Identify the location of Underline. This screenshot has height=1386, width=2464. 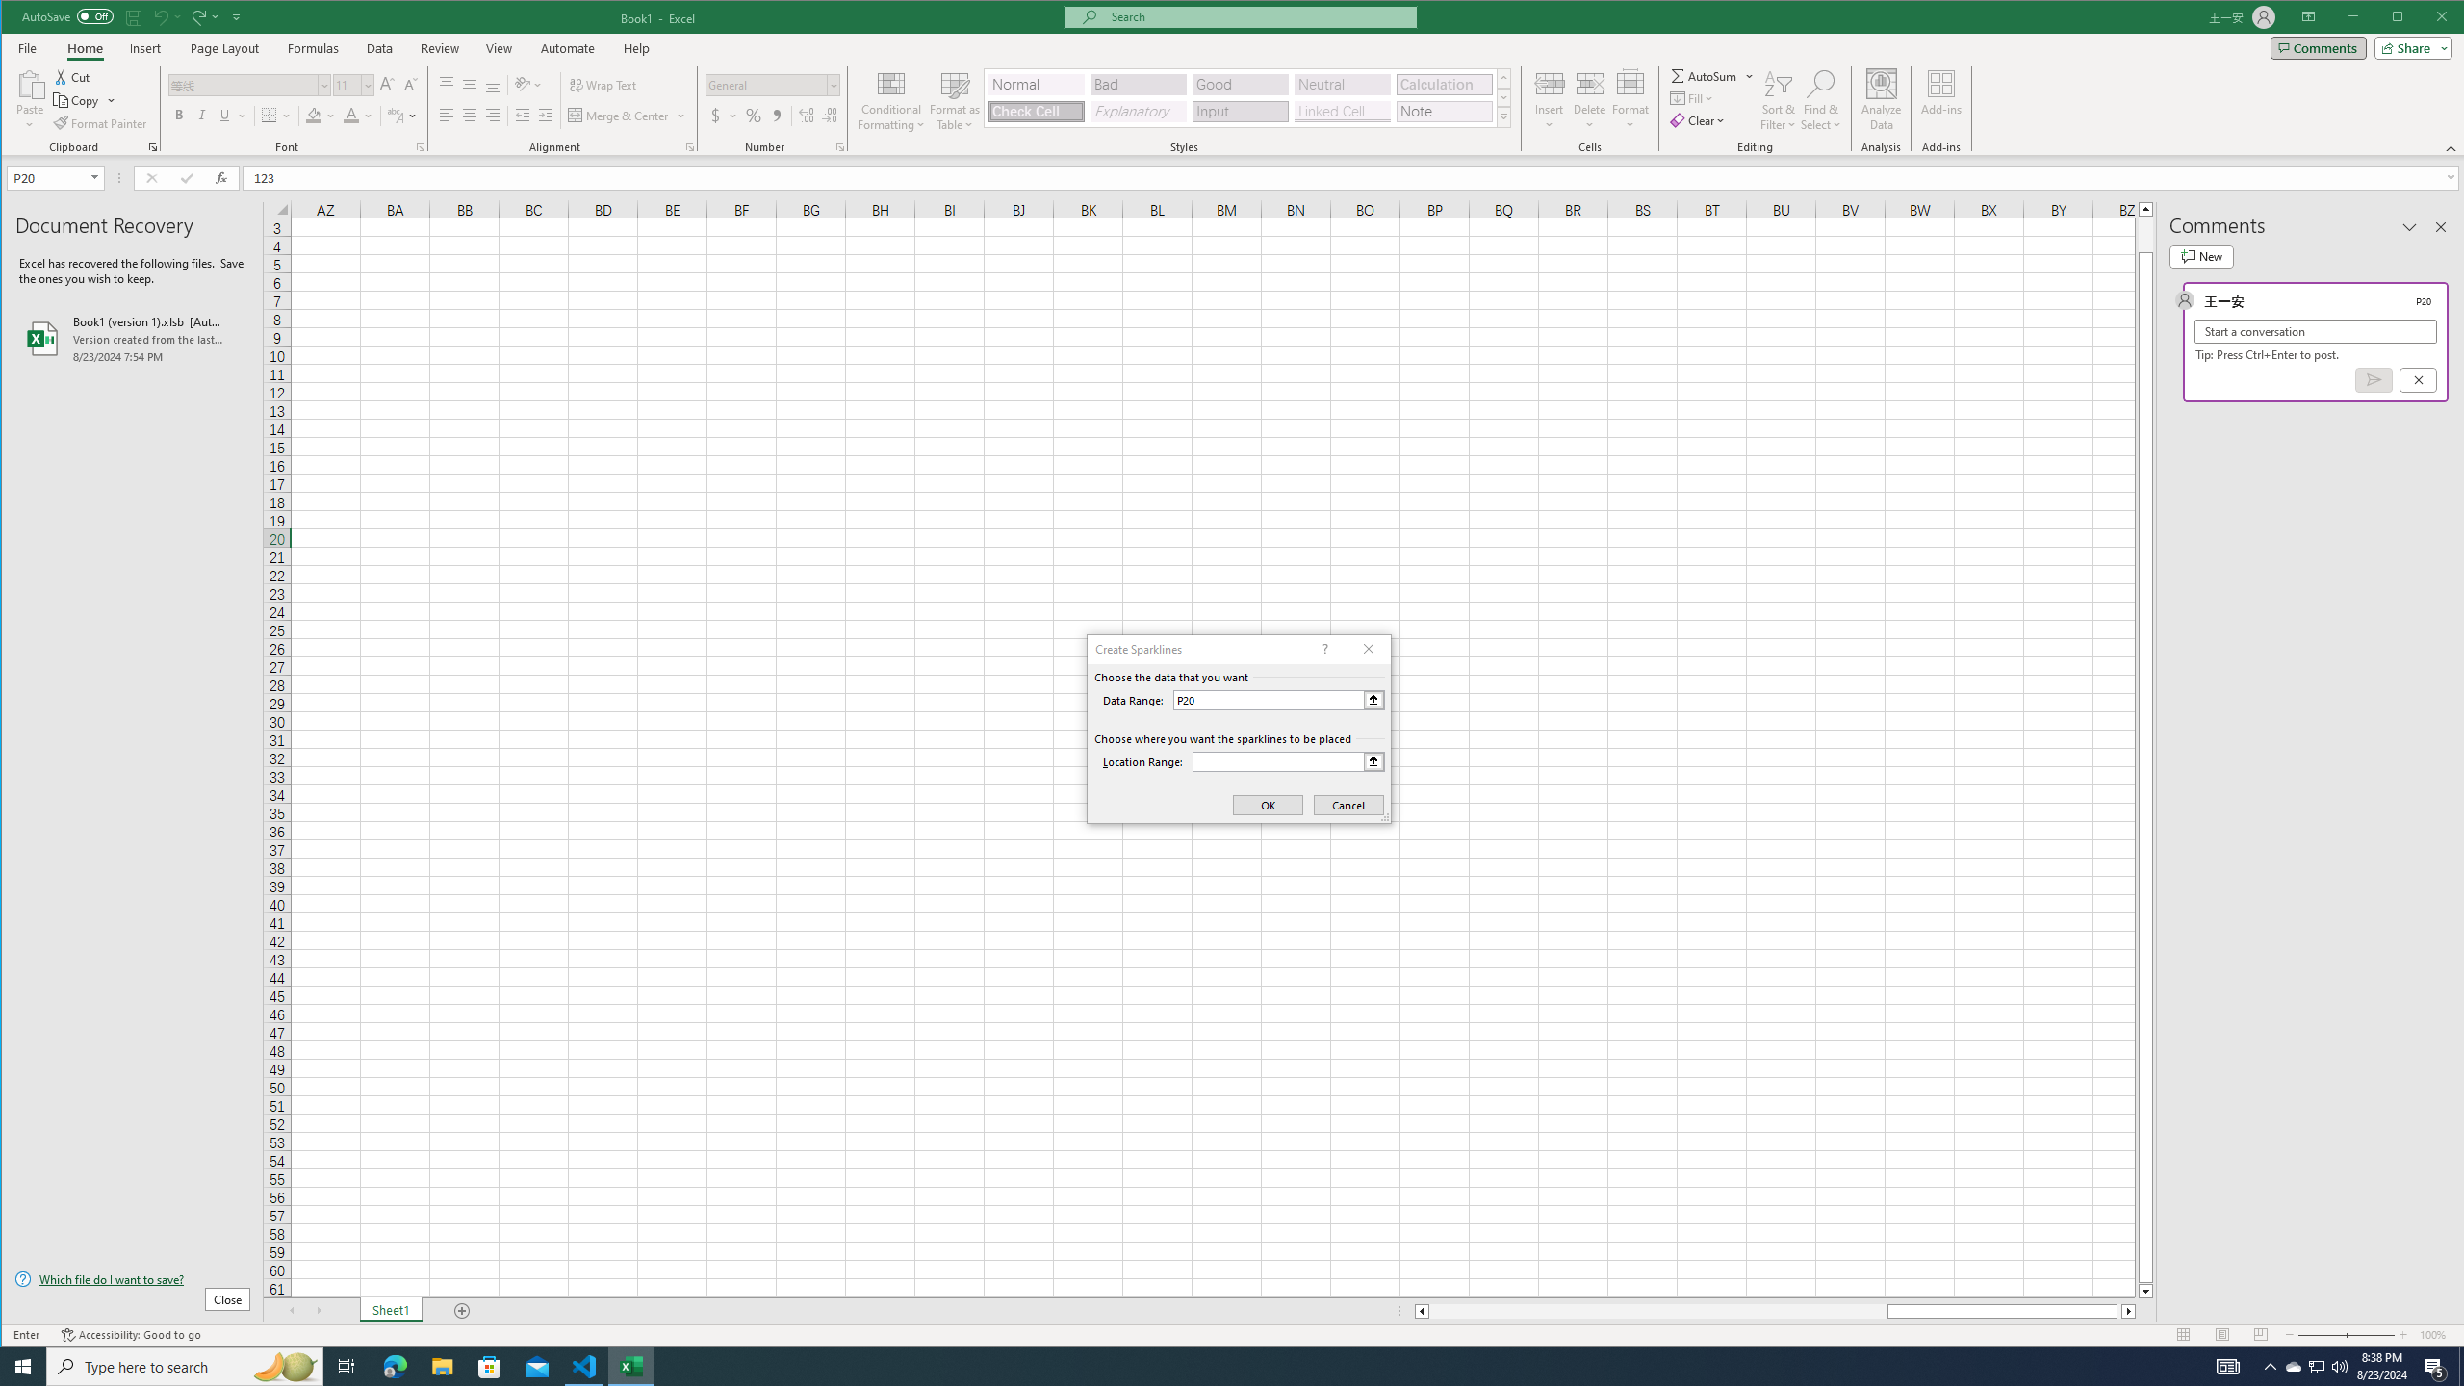
(233, 115).